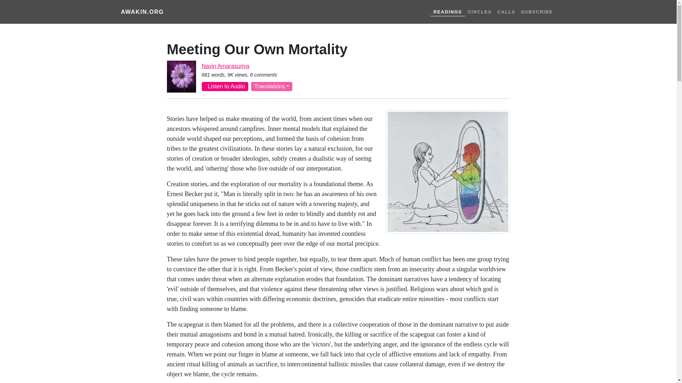 The image size is (682, 383). Describe the element at coordinates (507, 12) in the screenshot. I see `CALLS` at that location.